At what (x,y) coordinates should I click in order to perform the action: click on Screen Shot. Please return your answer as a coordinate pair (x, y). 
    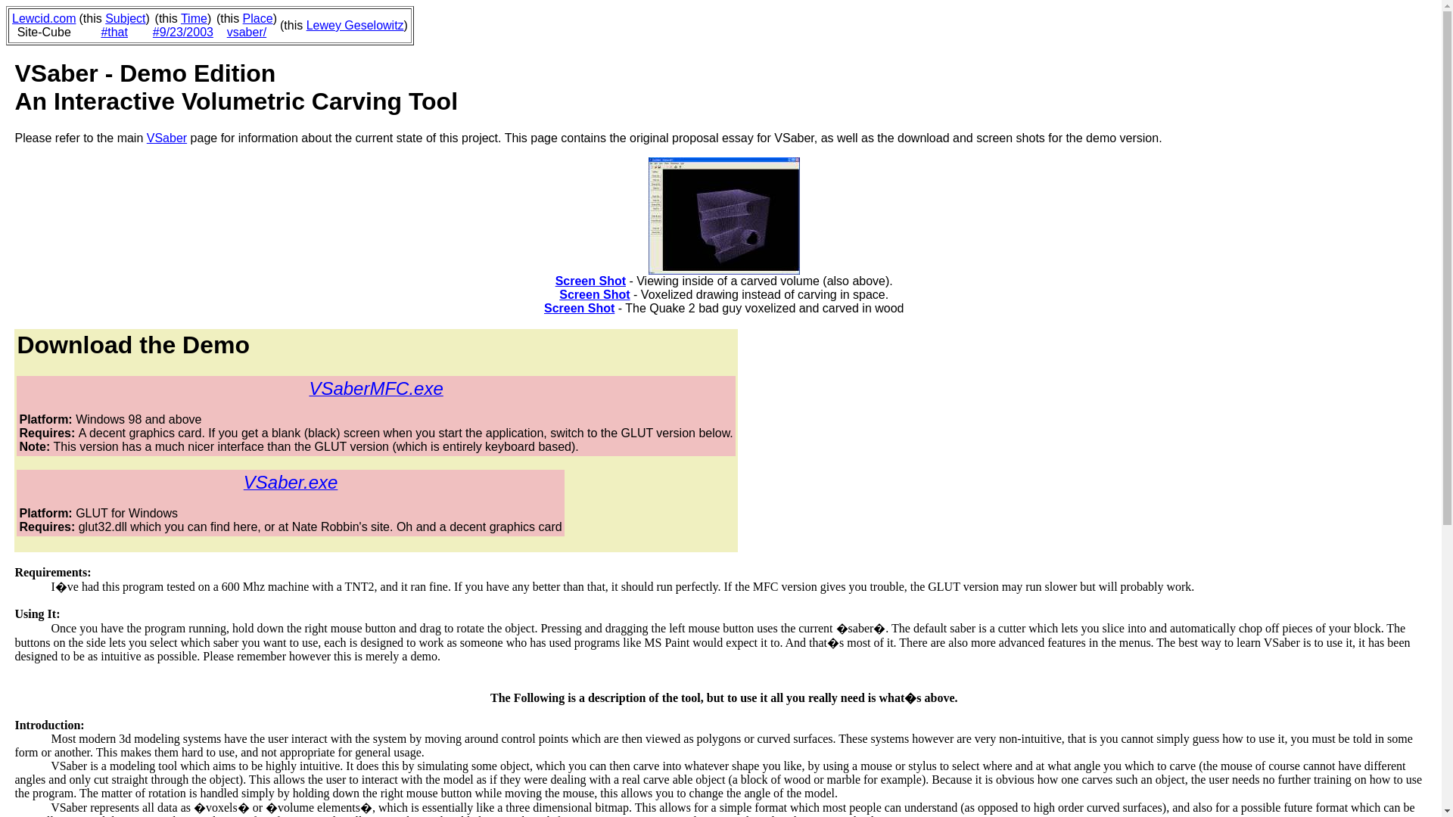
    Looking at the image, I should click on (590, 281).